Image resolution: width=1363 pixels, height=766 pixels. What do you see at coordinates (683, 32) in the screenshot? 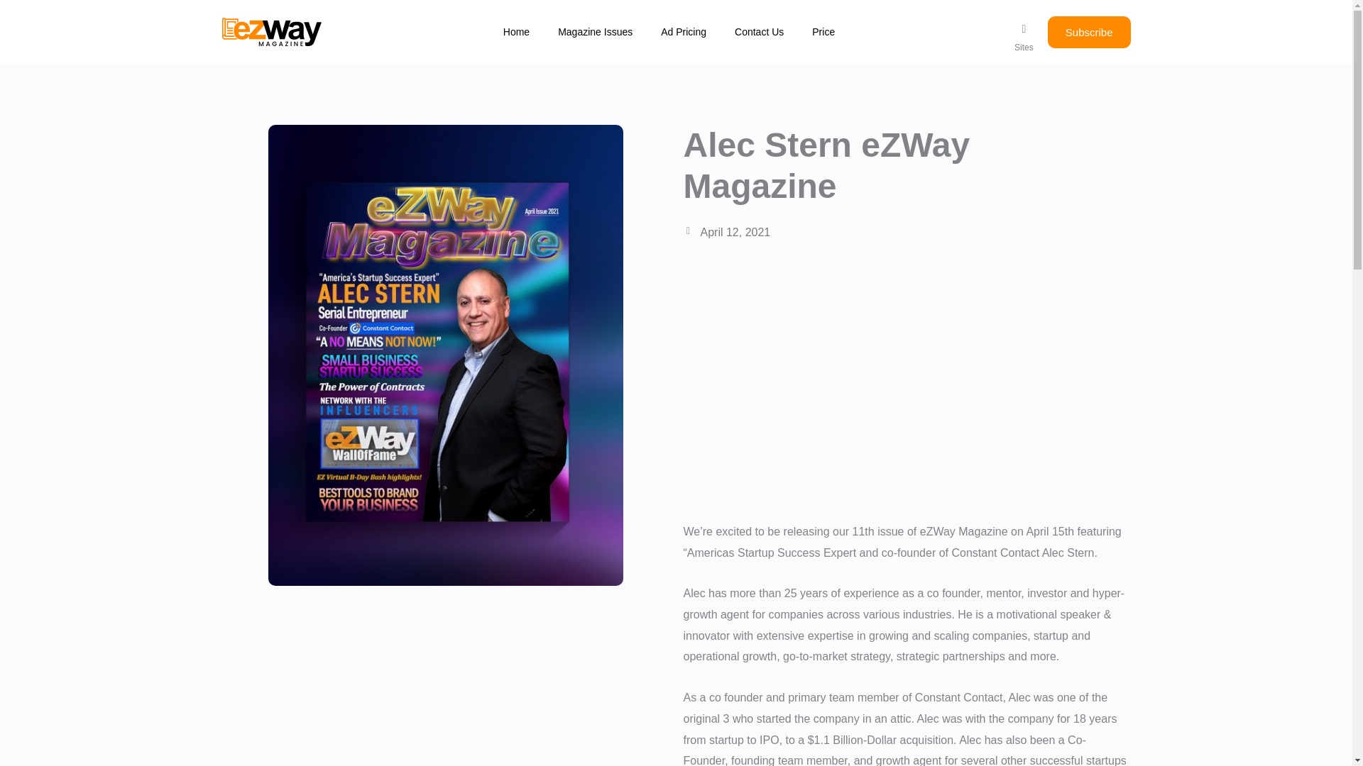
I see `Ad Pricing` at bounding box center [683, 32].